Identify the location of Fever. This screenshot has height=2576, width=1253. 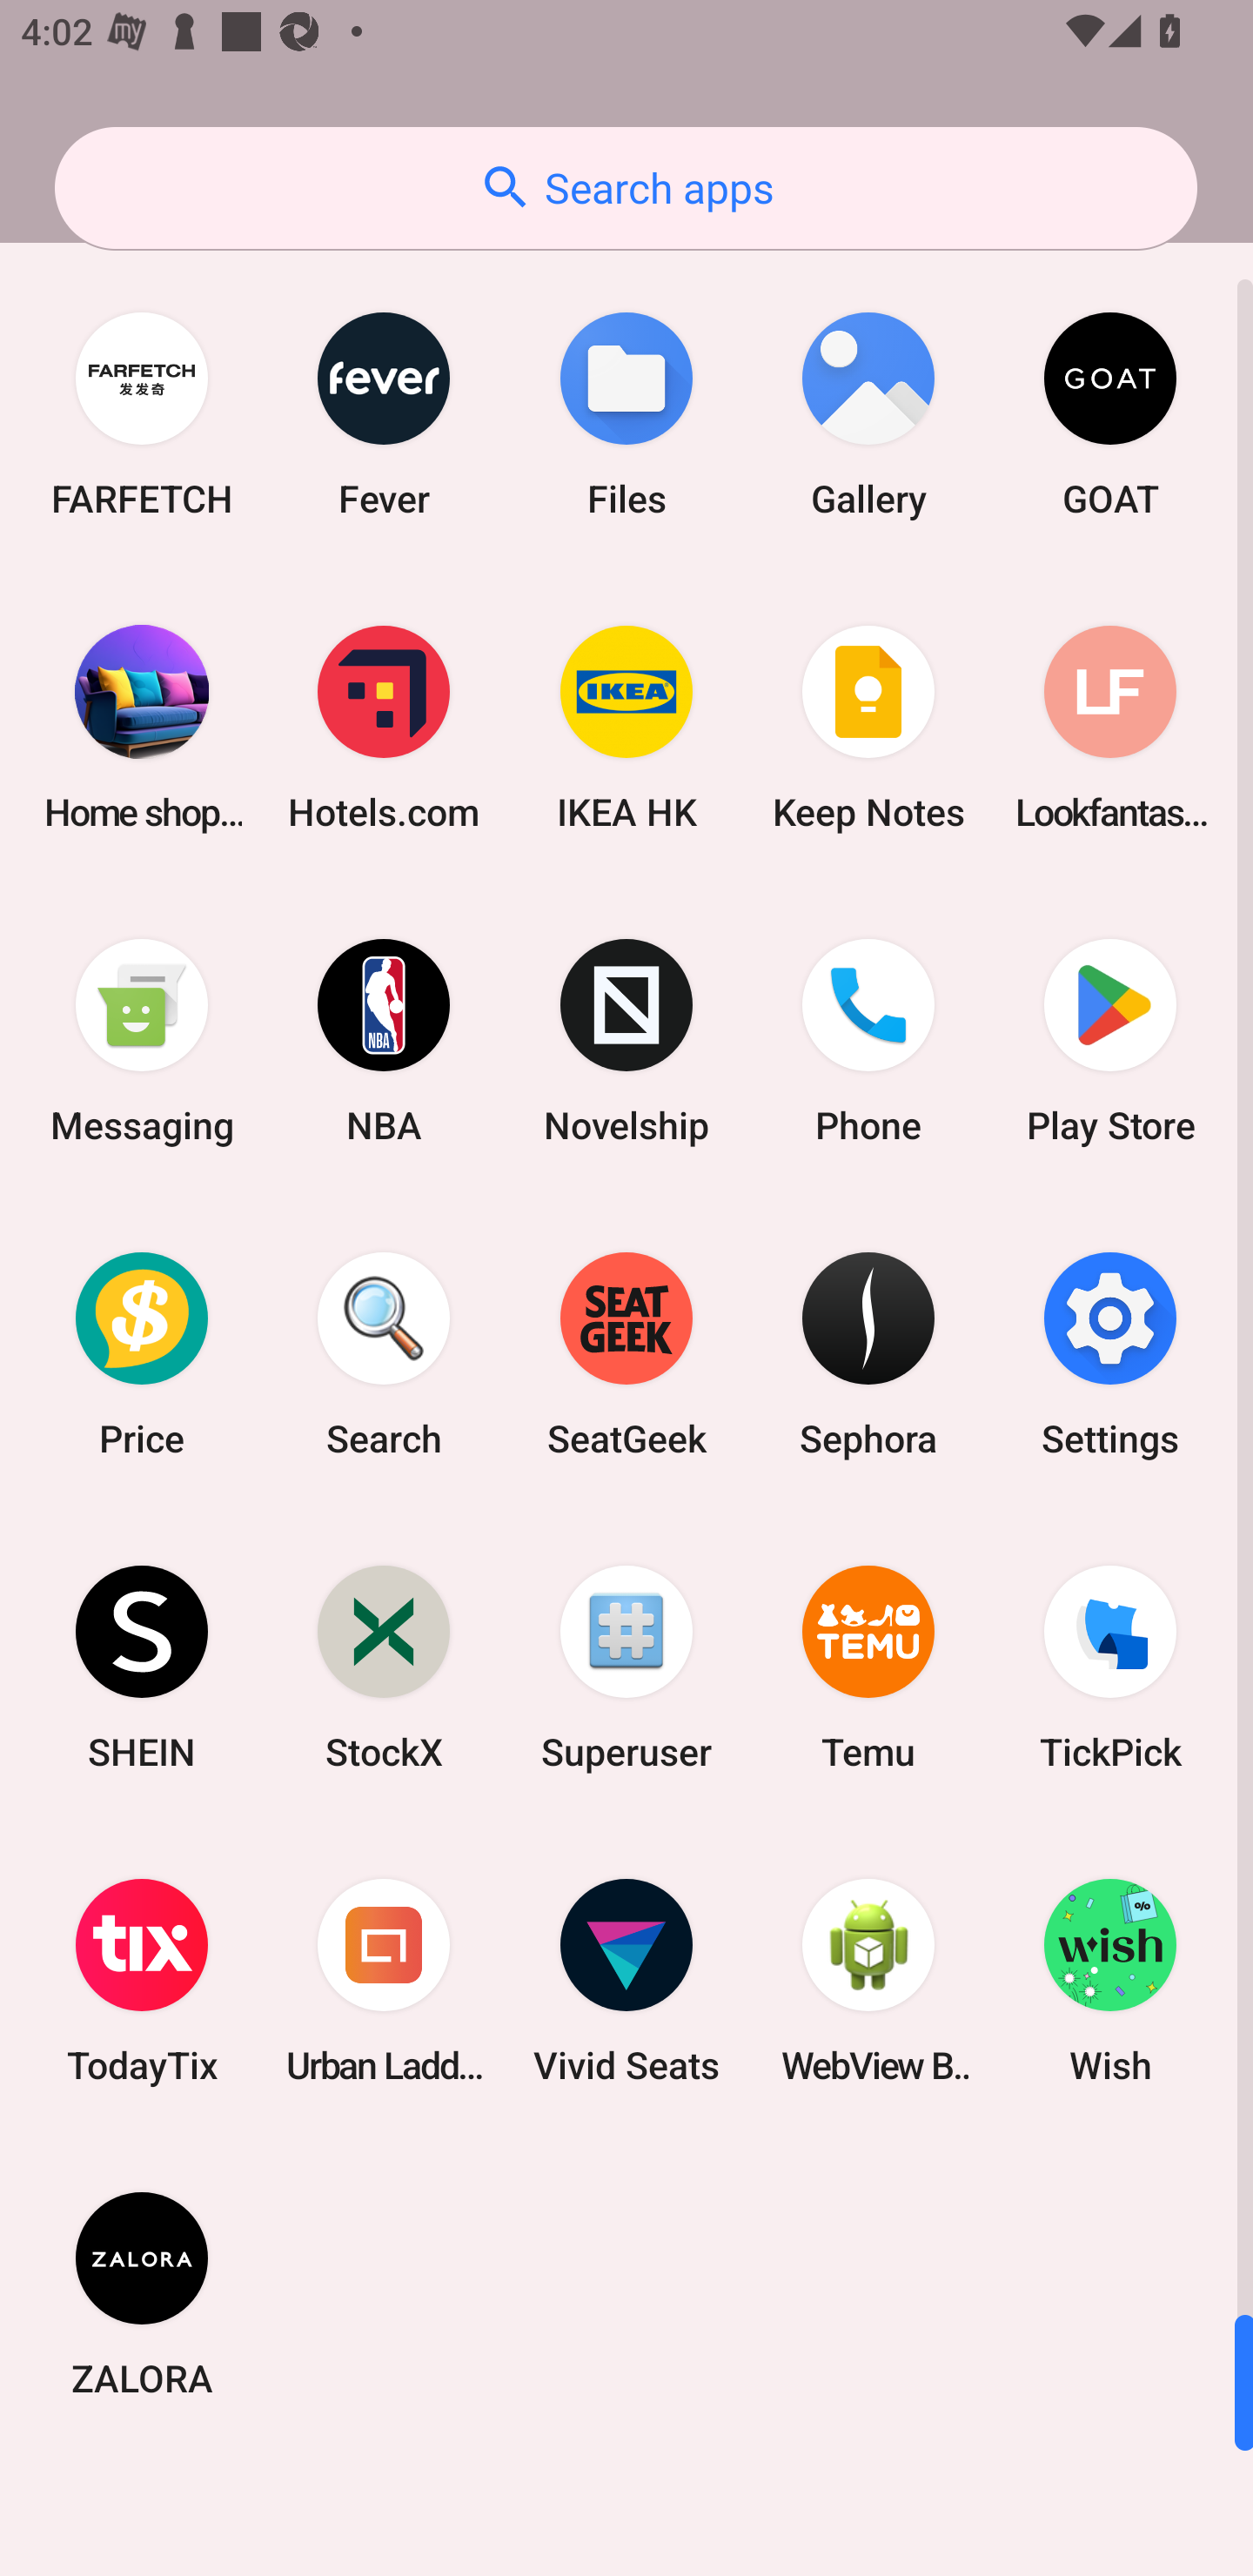
(384, 414).